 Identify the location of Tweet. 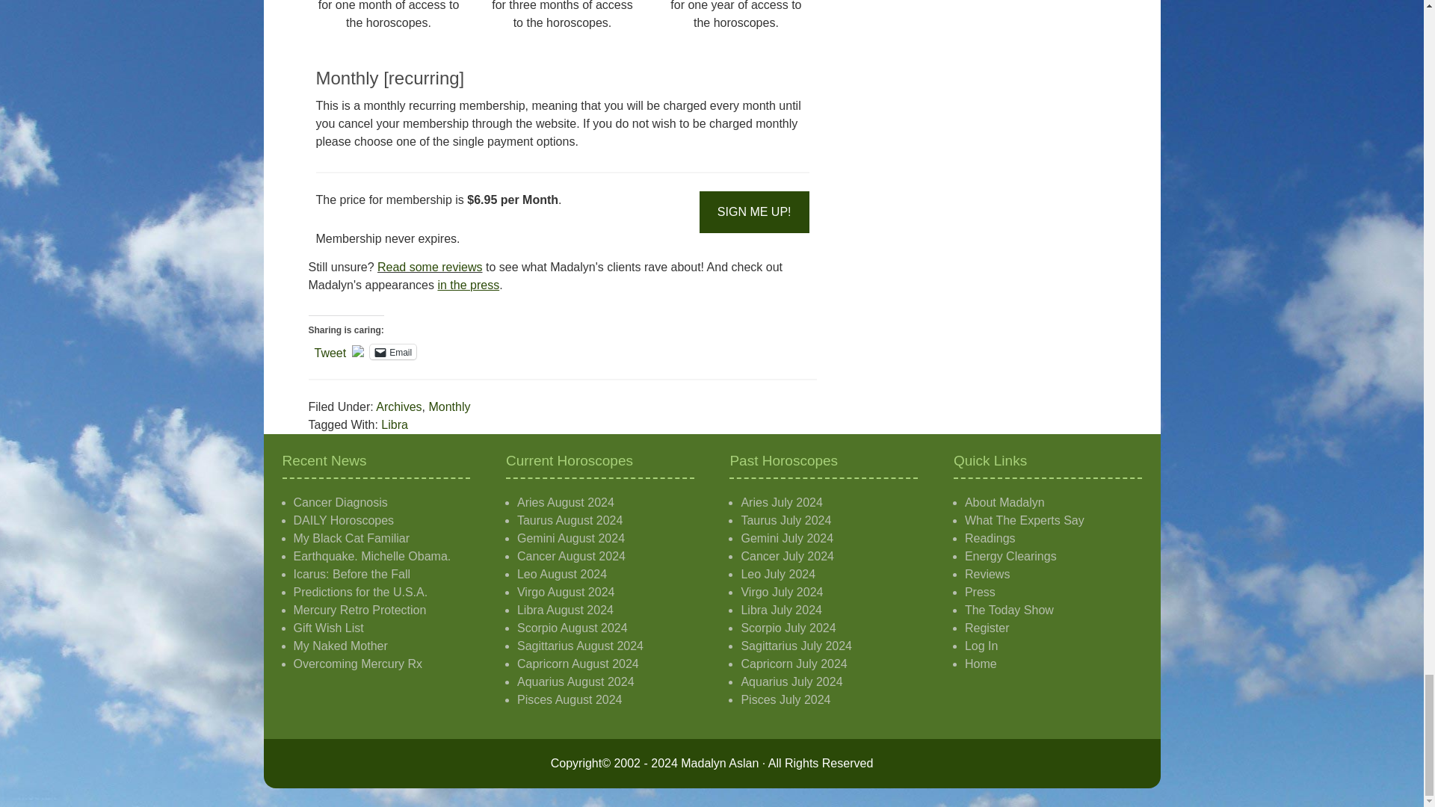
(330, 351).